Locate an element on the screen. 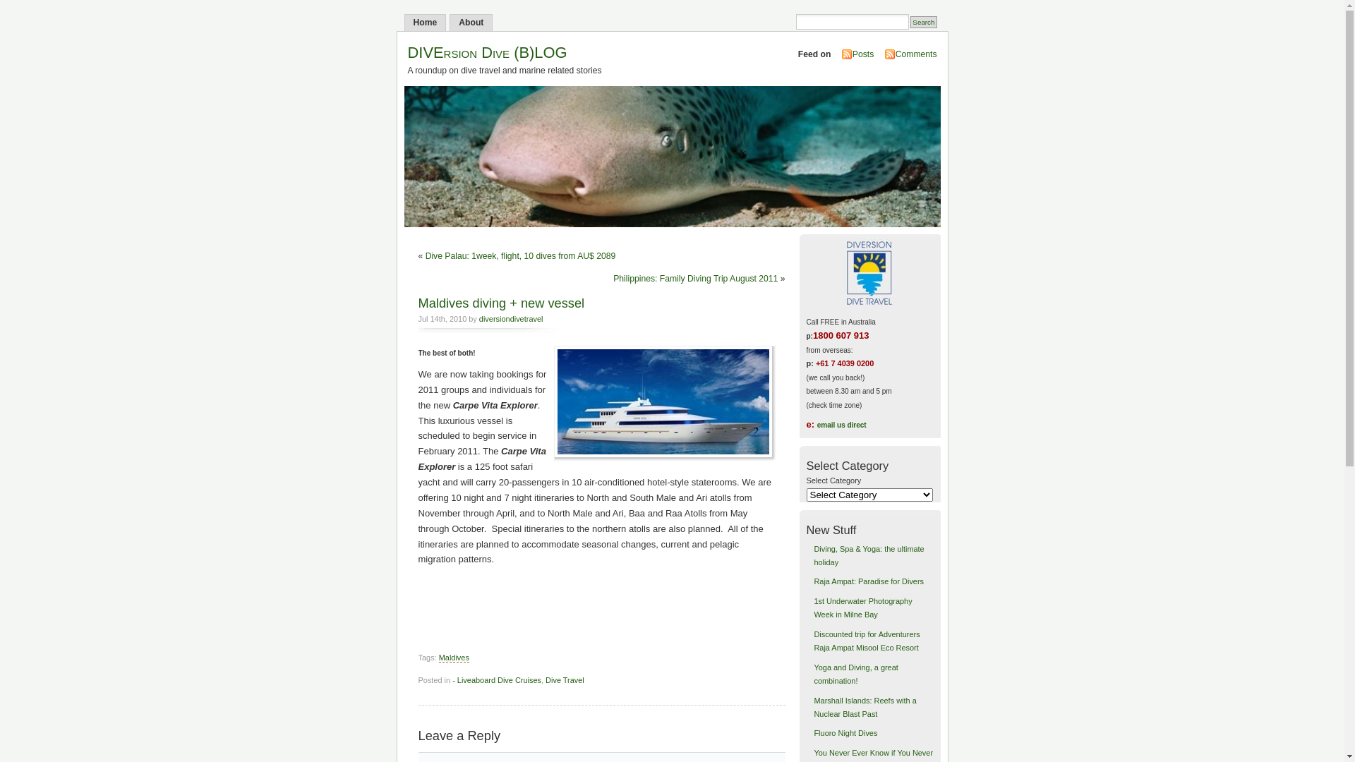 The image size is (1355, 762). Marshall Islands: Reefs with a Nuclear Blast Past is located at coordinates (865, 707).